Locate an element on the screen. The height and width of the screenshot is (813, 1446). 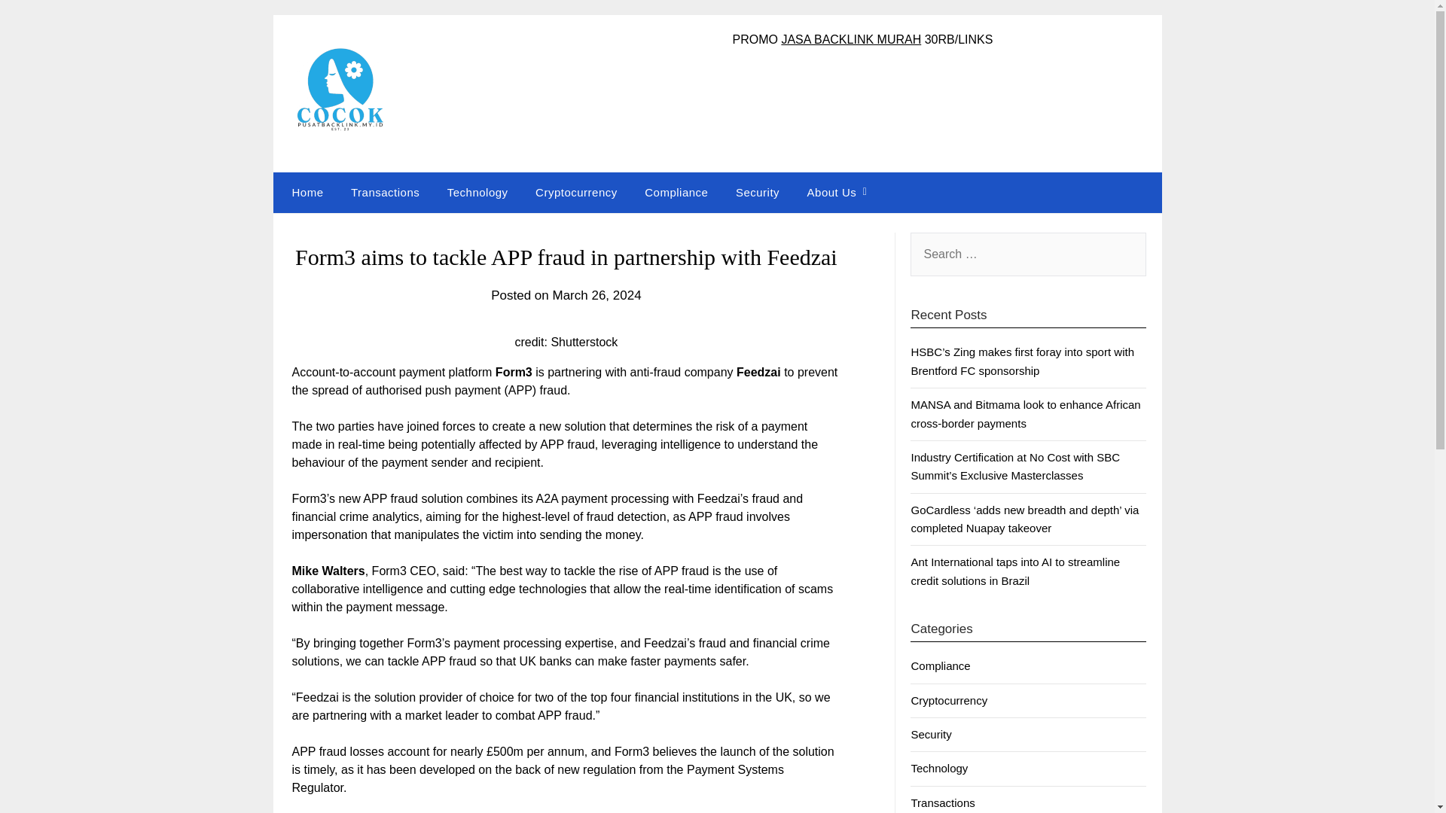
Cryptocurrency is located at coordinates (949, 700).